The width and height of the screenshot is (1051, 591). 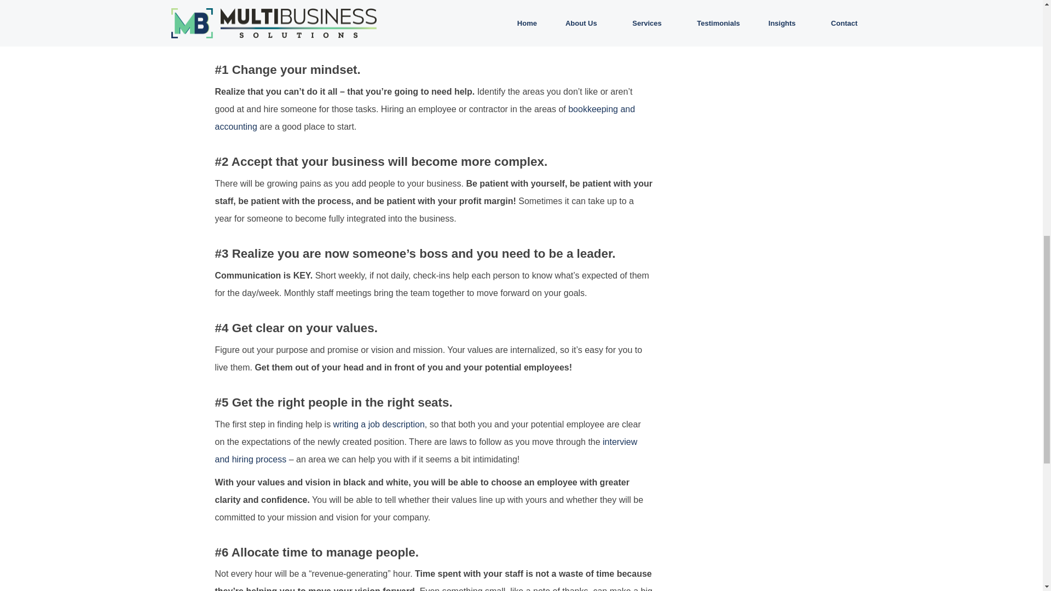 What do you see at coordinates (424, 118) in the screenshot?
I see `bookkeeping and accounting` at bounding box center [424, 118].